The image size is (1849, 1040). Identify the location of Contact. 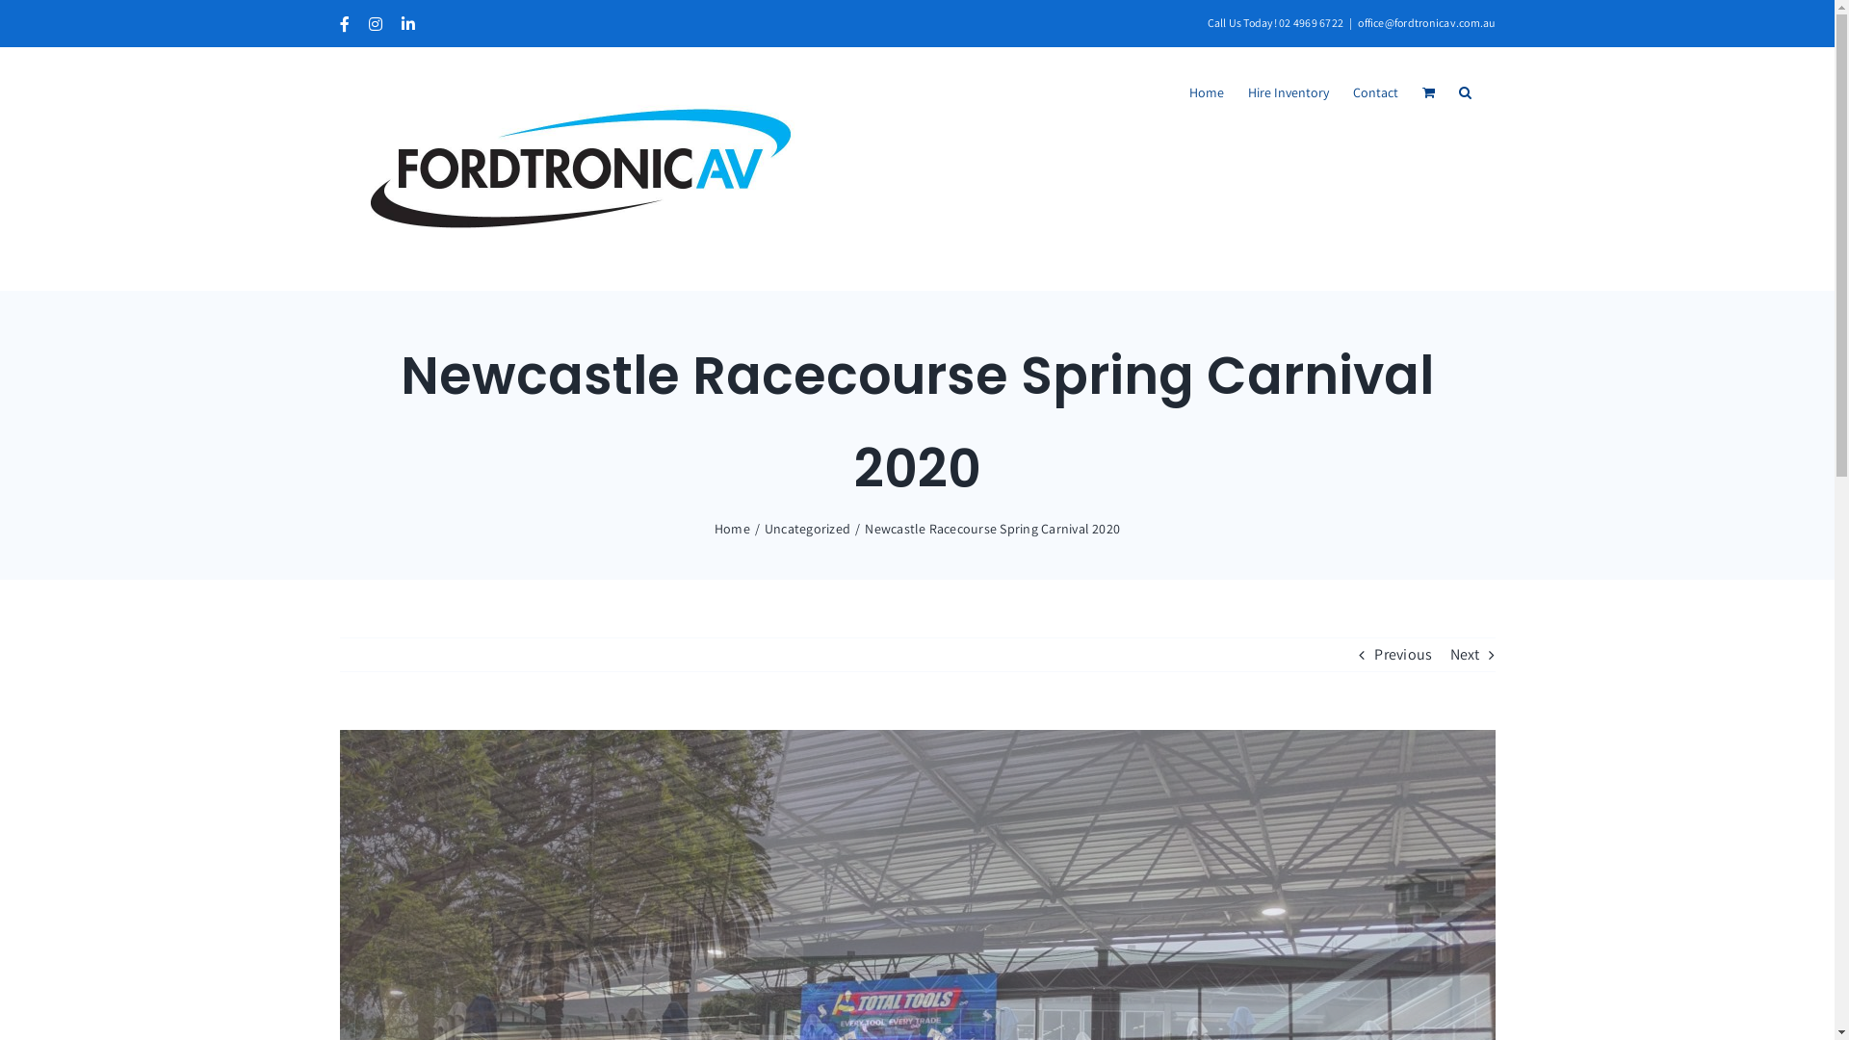
(1375, 92).